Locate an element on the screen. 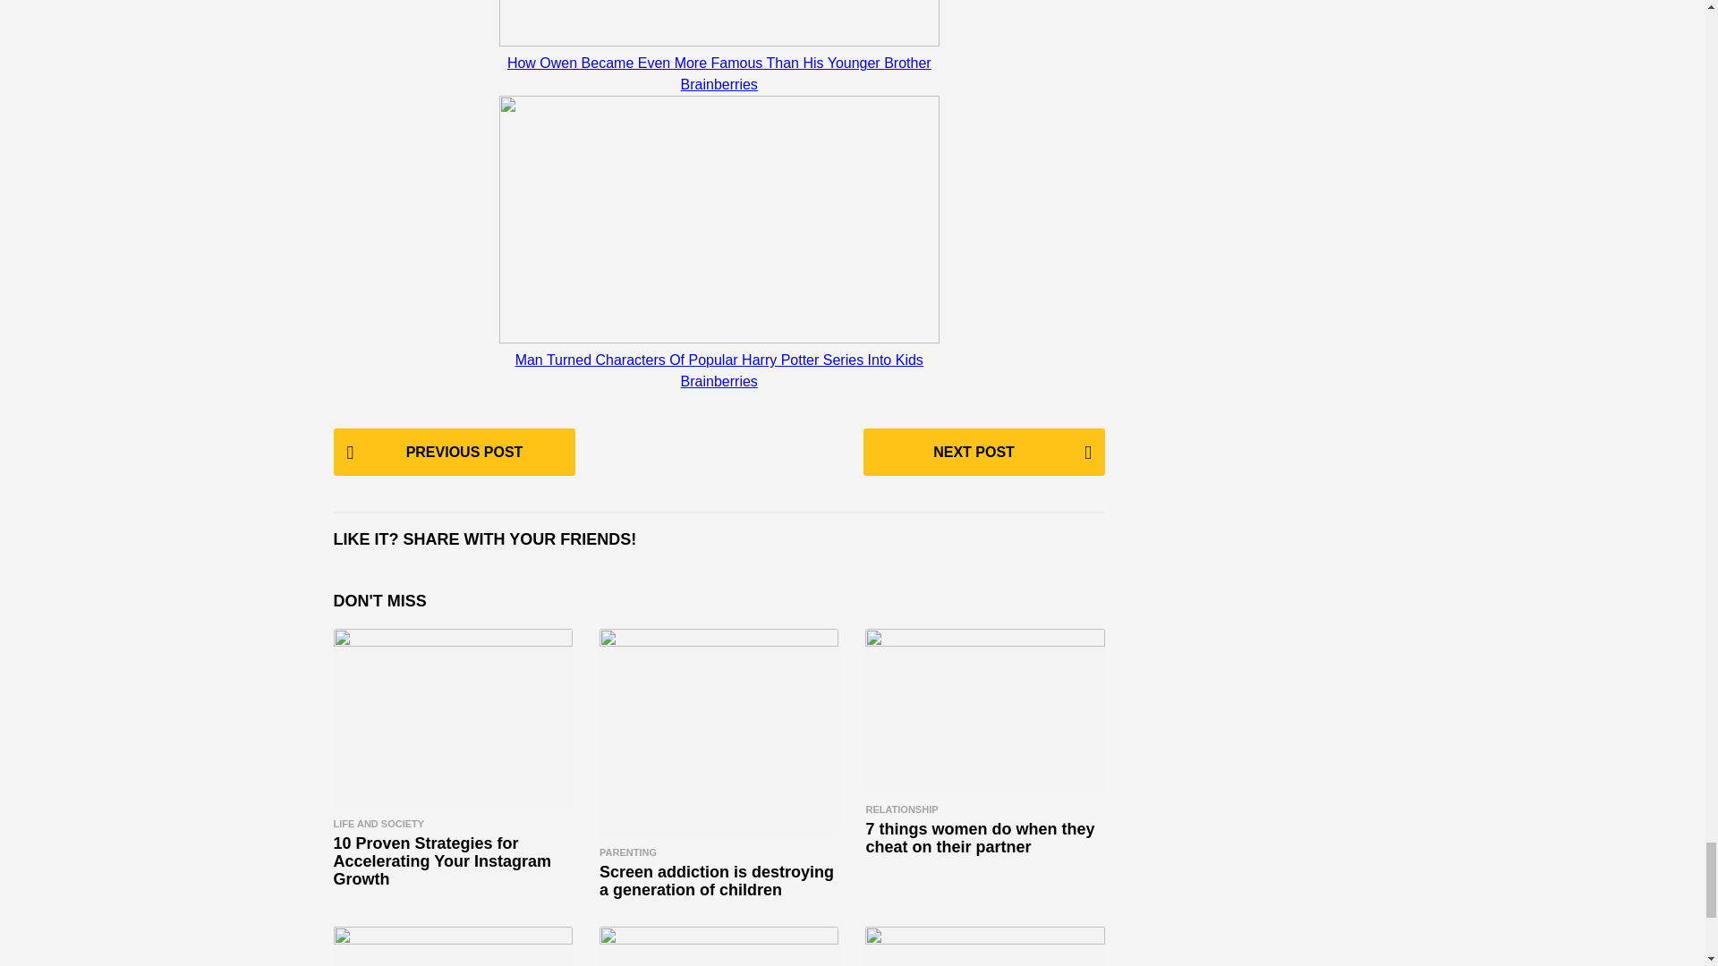  NEXT POST is located at coordinates (984, 453).